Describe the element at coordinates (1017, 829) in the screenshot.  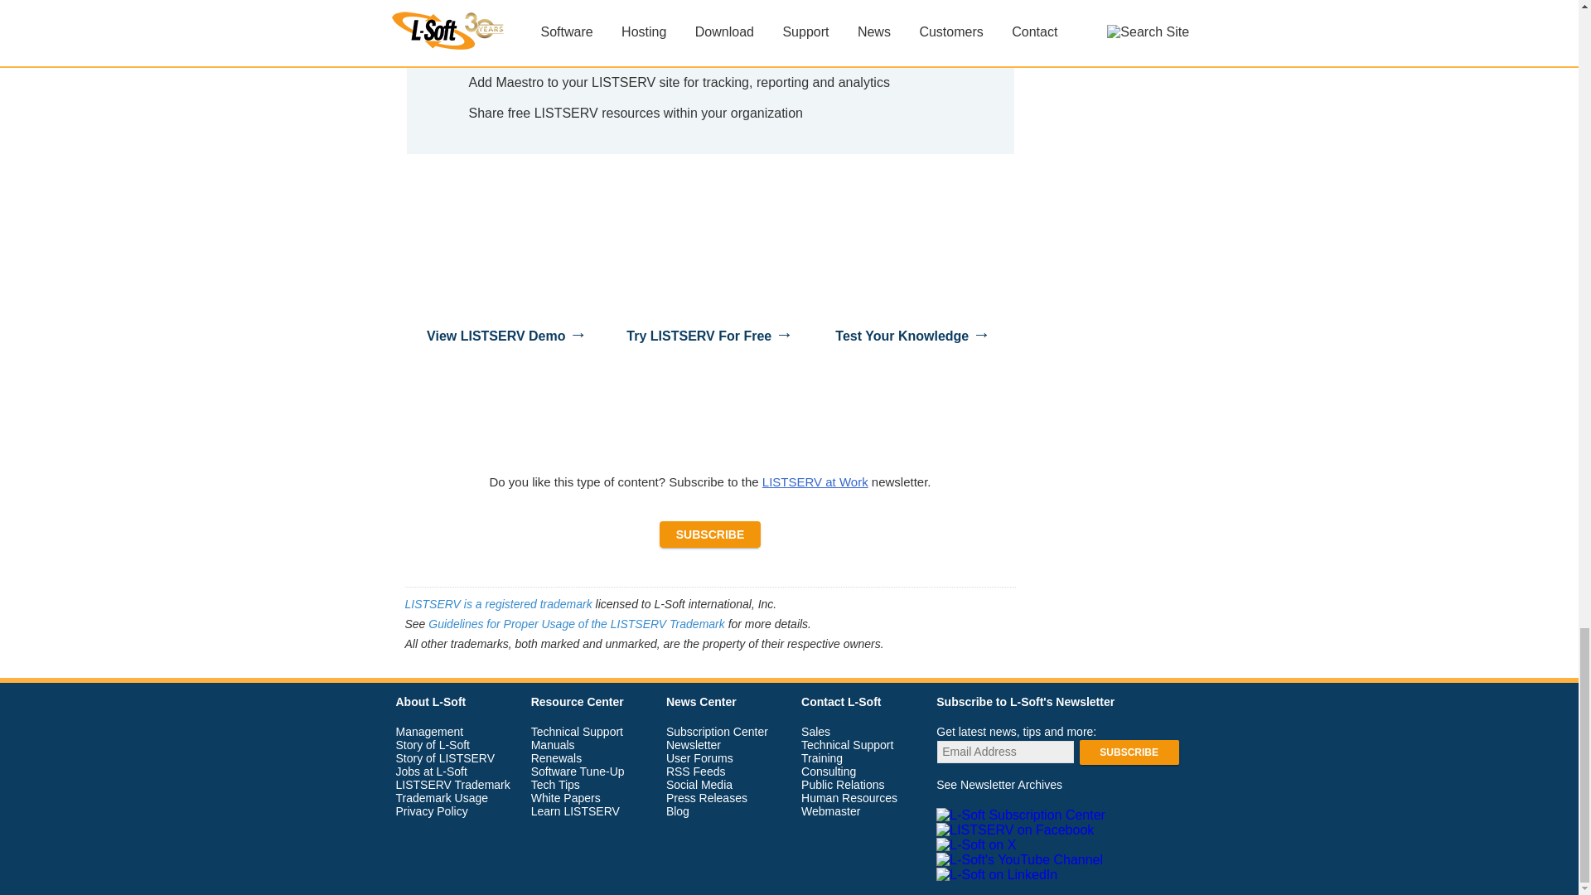
I see `LISTSERV on Facebook` at that location.